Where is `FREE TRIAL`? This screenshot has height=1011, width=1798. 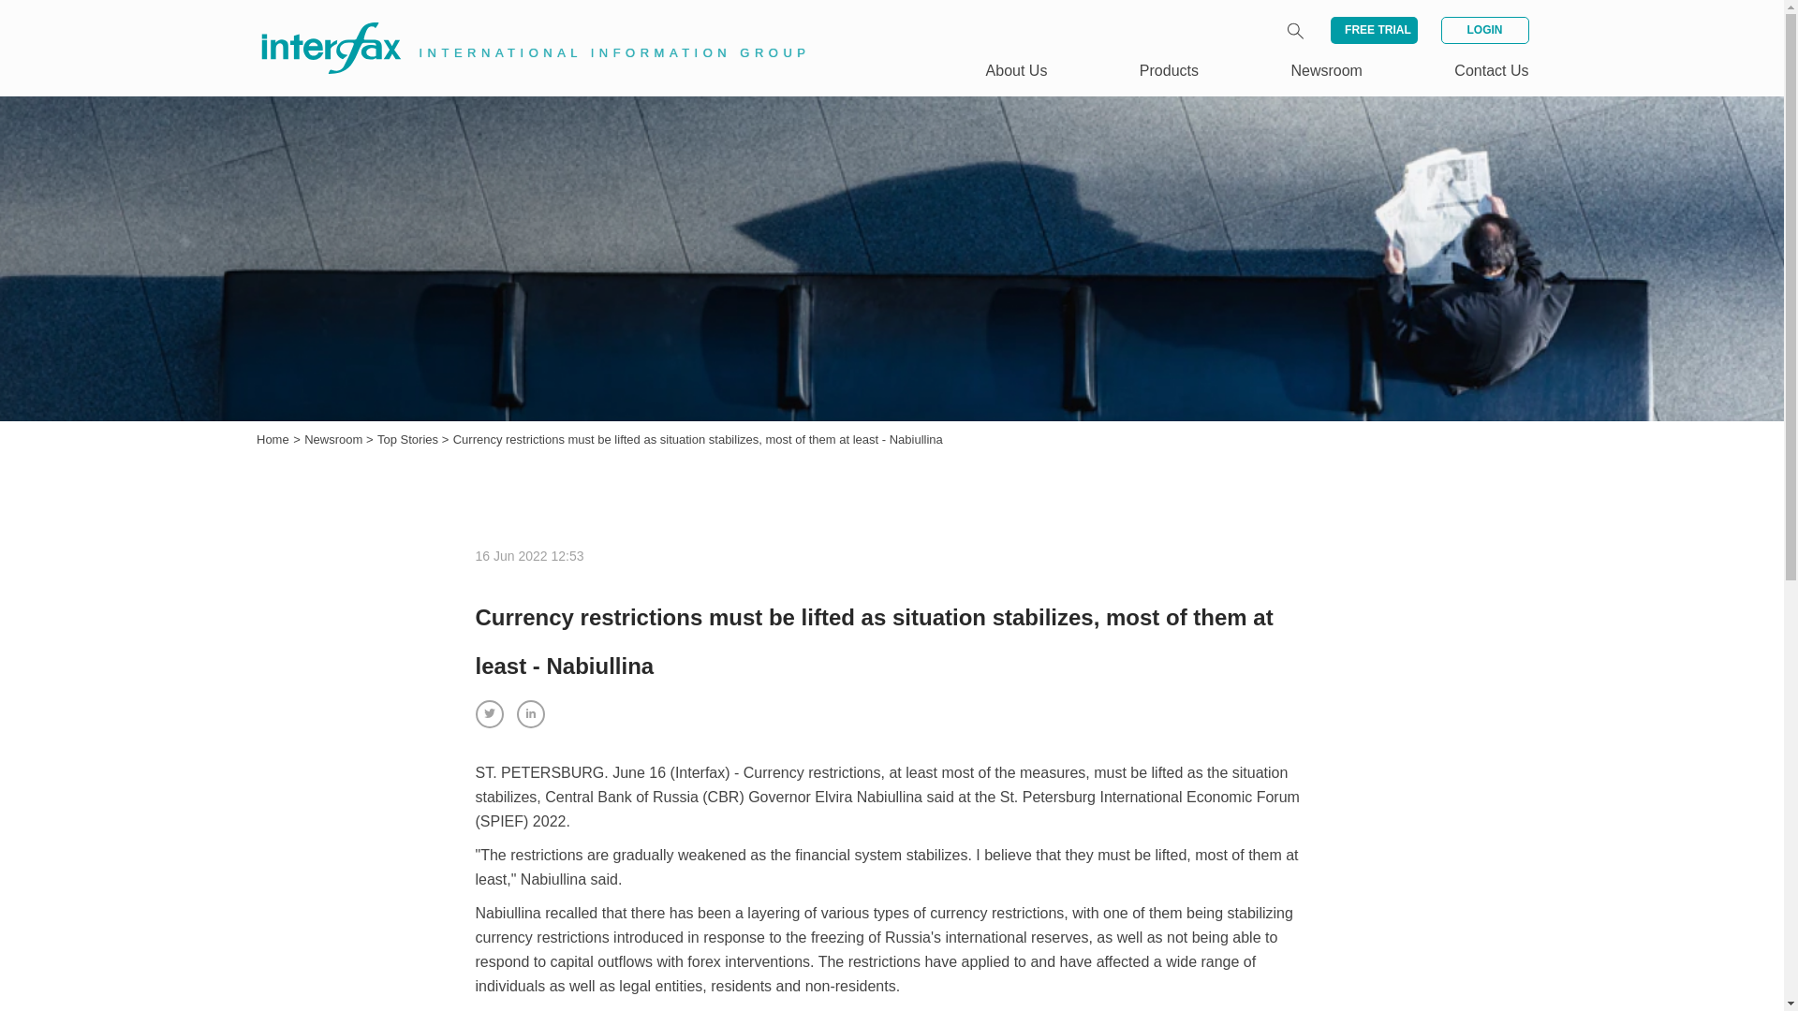
FREE TRIAL is located at coordinates (1374, 30).